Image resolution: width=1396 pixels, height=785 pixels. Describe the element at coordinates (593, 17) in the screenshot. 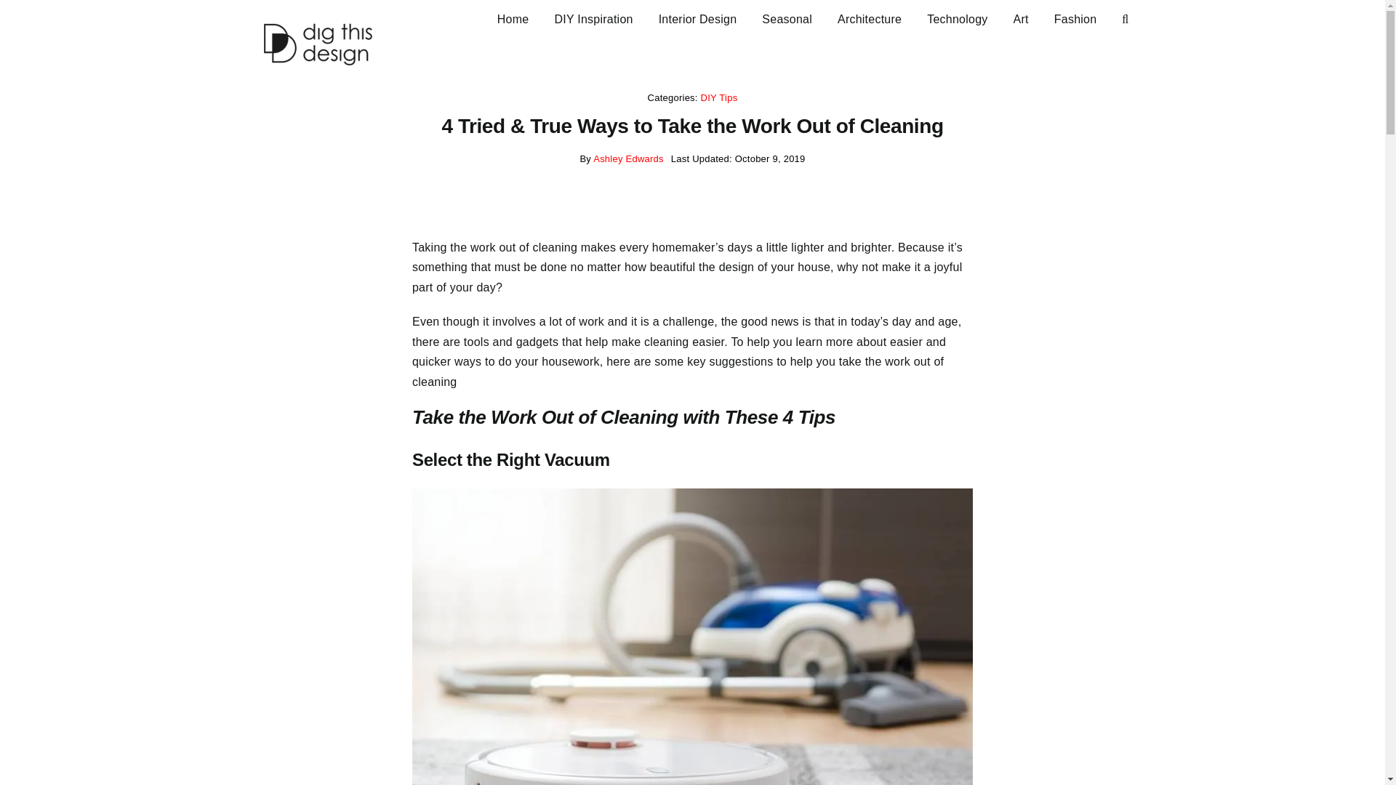

I see `DIY Inspiration` at that location.